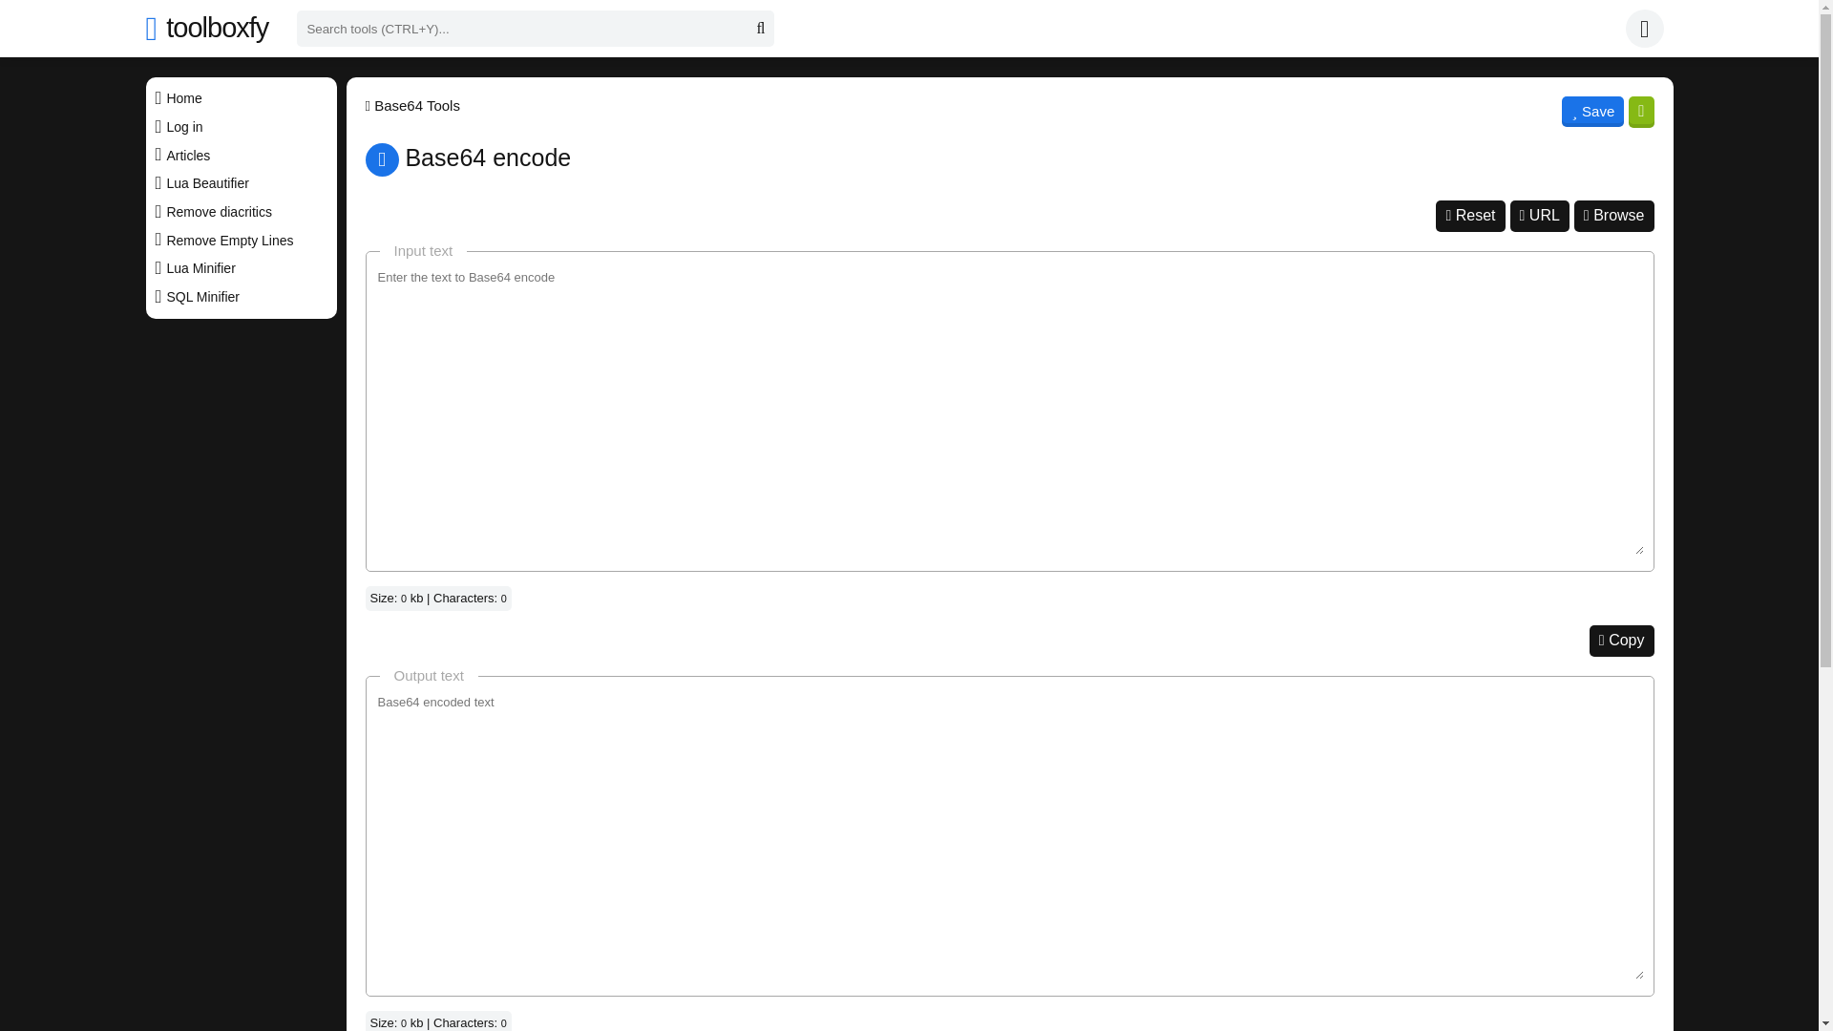  Describe the element at coordinates (1648, 28) in the screenshot. I see `Log in` at that location.